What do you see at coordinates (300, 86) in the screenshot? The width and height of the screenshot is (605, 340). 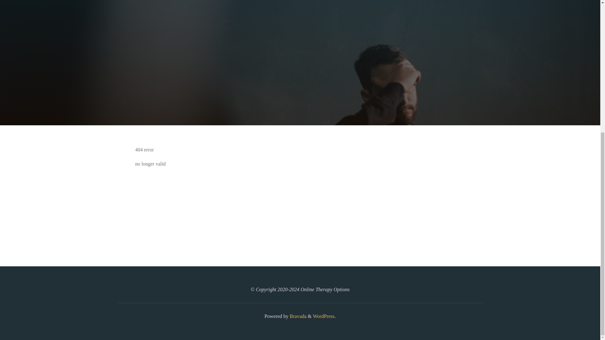 I see `Read more` at bounding box center [300, 86].